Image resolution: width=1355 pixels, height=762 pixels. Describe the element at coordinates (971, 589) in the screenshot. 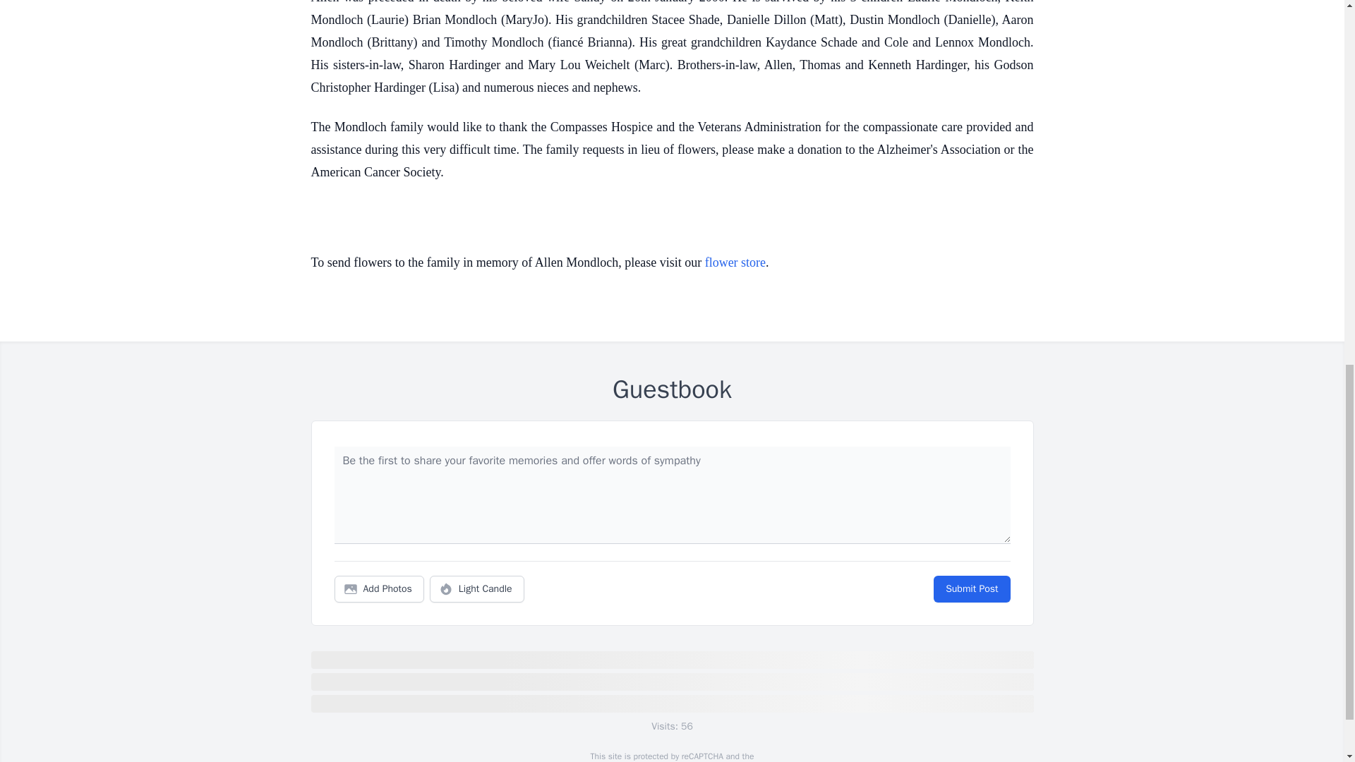

I see `Submit Post` at that location.